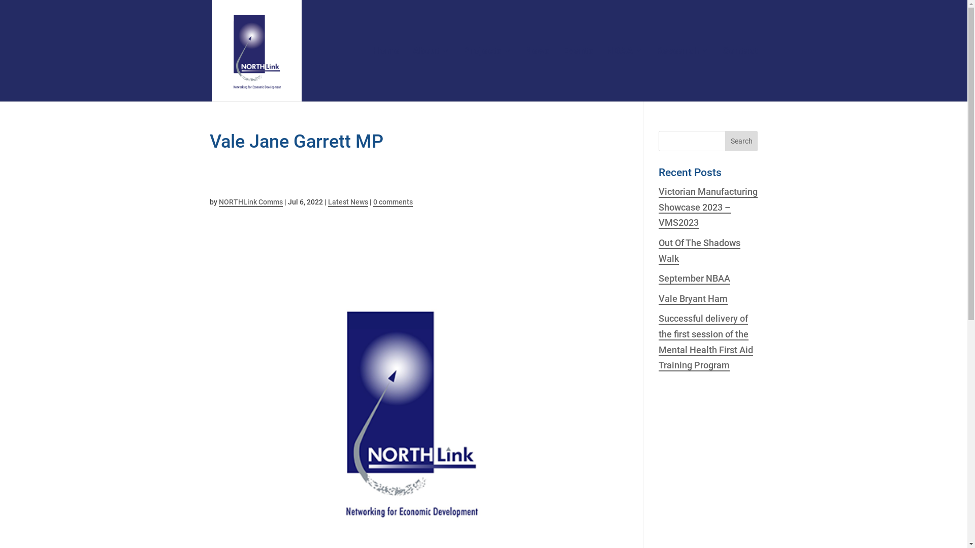 The width and height of the screenshot is (975, 548). What do you see at coordinates (741, 141) in the screenshot?
I see `Search` at bounding box center [741, 141].